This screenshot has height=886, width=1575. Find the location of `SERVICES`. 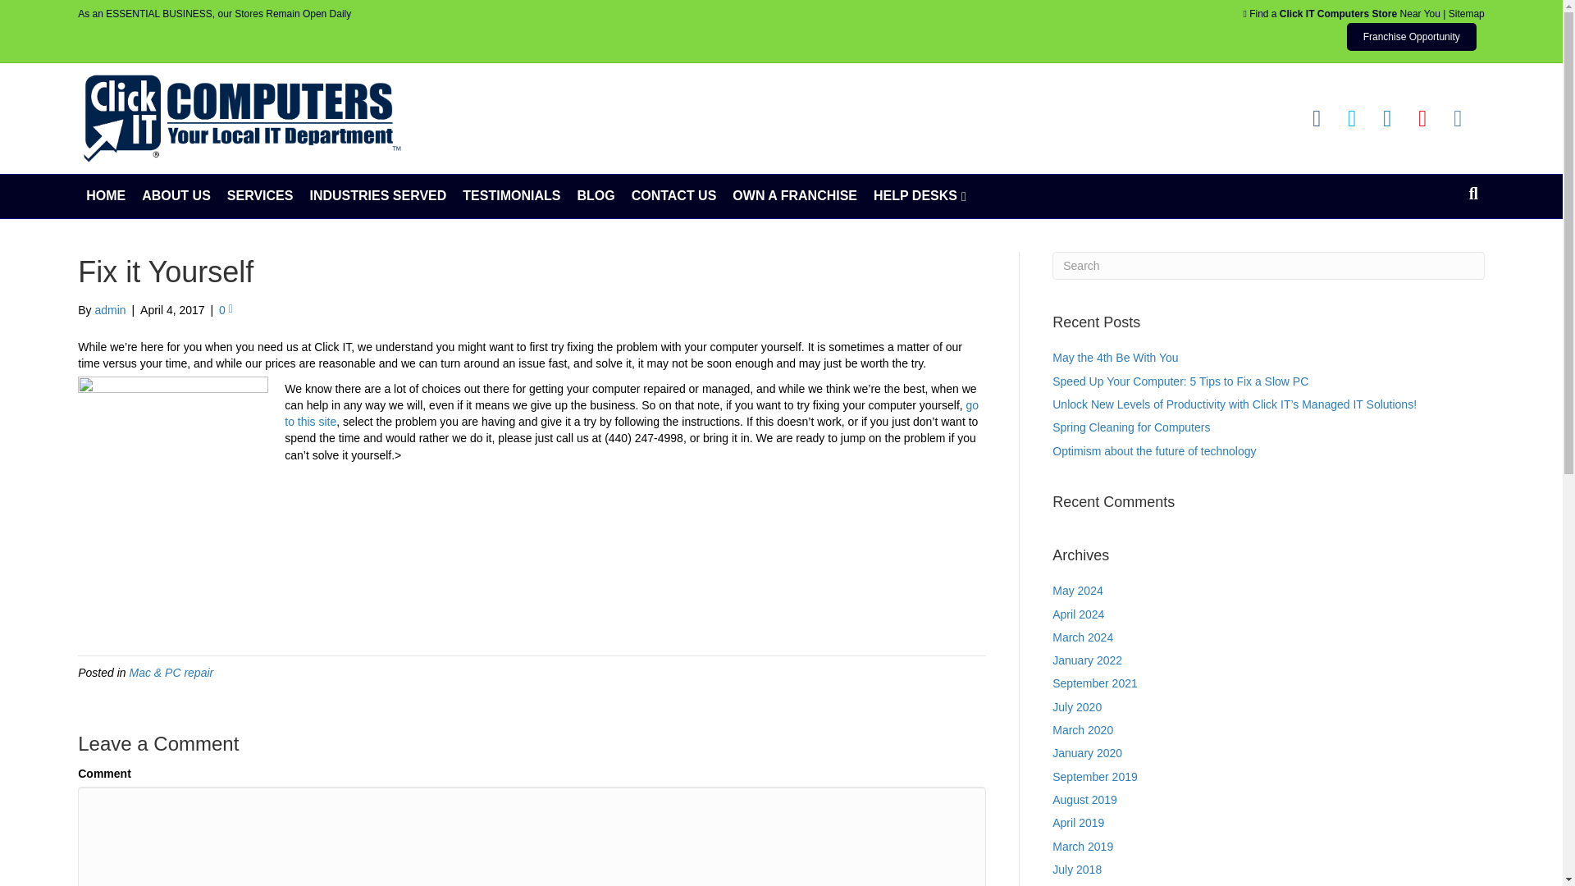

SERVICES is located at coordinates (260, 195).